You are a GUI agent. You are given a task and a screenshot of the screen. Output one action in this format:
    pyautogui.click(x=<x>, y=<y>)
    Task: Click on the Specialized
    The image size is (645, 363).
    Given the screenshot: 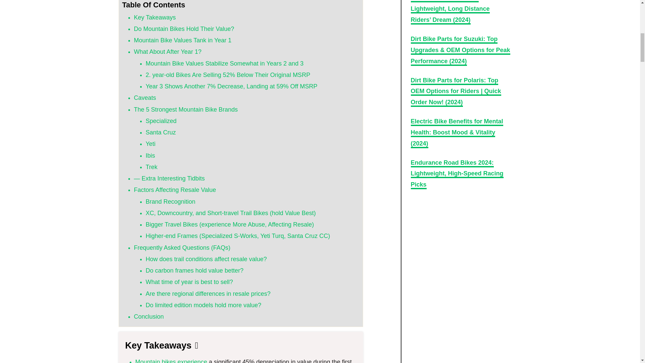 What is the action you would take?
    pyautogui.click(x=161, y=121)
    